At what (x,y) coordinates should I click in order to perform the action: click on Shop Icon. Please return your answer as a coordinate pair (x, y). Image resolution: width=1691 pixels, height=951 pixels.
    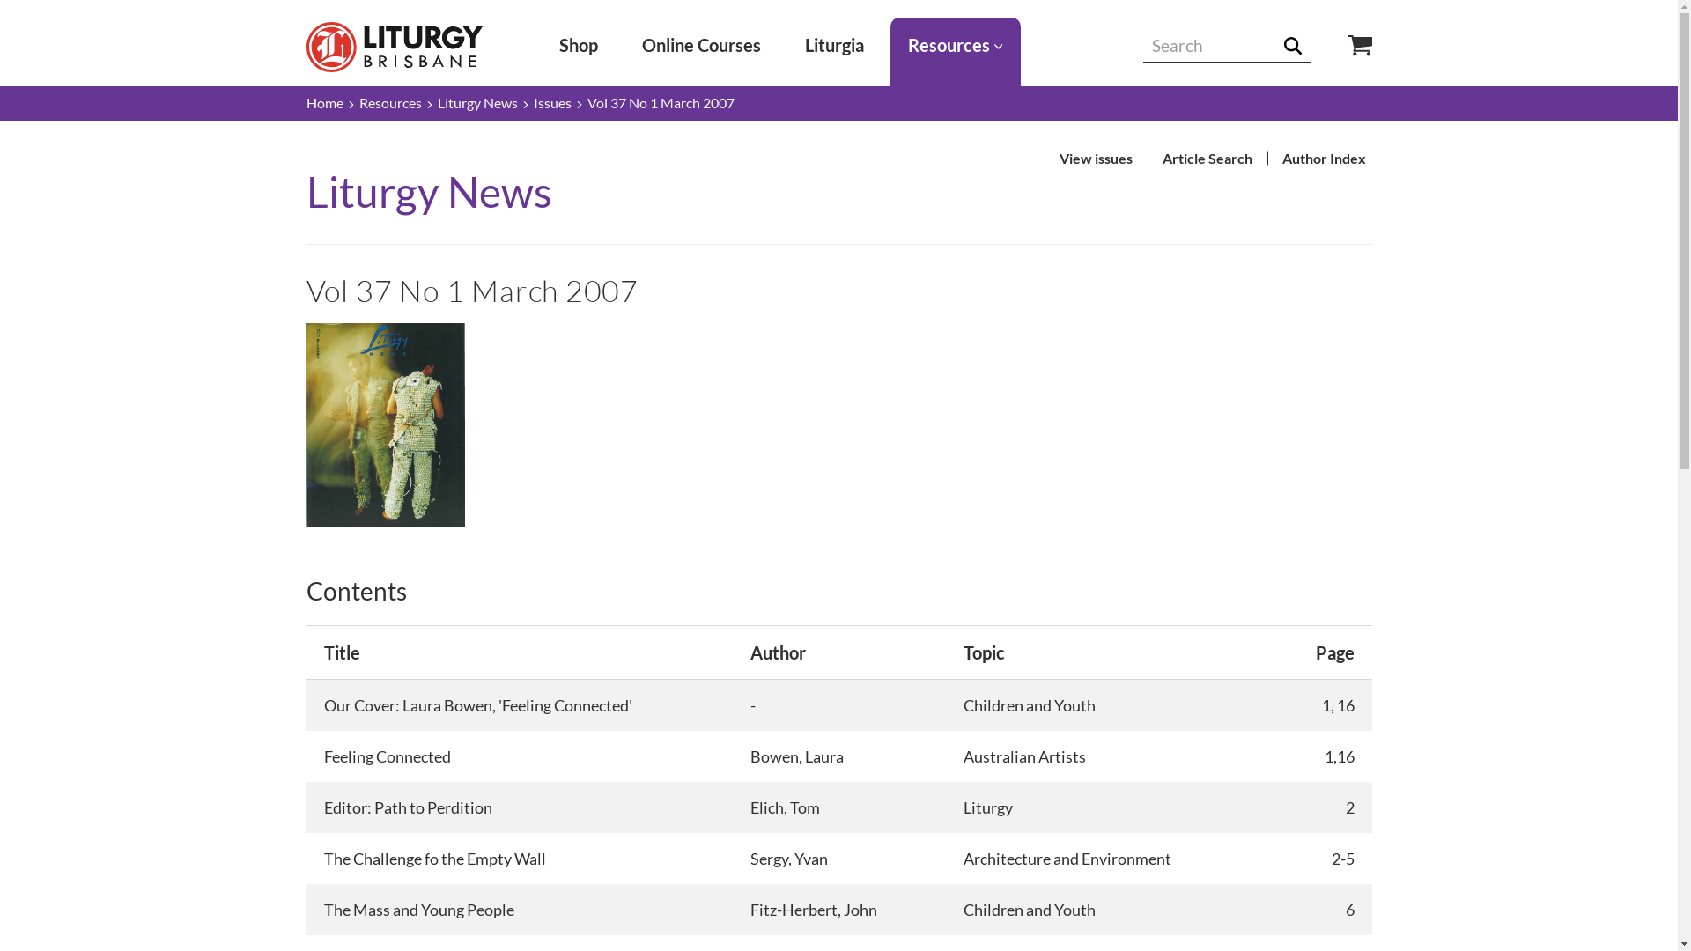
    Looking at the image, I should click on (1346, 46).